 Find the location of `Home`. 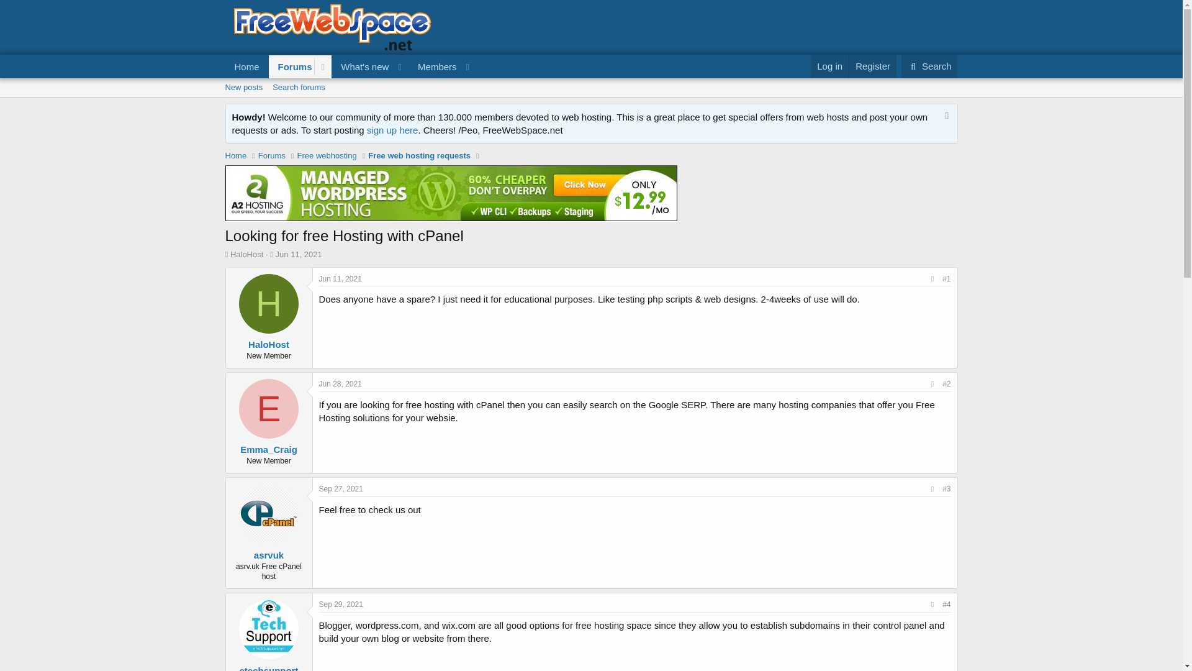

Home is located at coordinates (236, 155).